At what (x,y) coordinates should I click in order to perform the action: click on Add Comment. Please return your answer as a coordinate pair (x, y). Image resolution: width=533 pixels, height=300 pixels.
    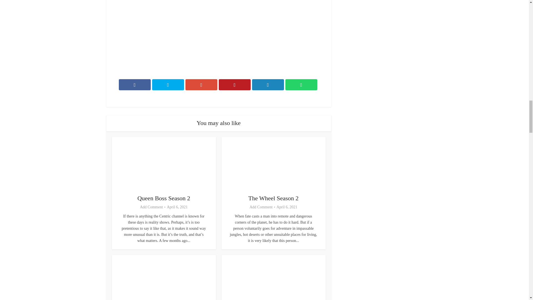
    Looking at the image, I should click on (261, 207).